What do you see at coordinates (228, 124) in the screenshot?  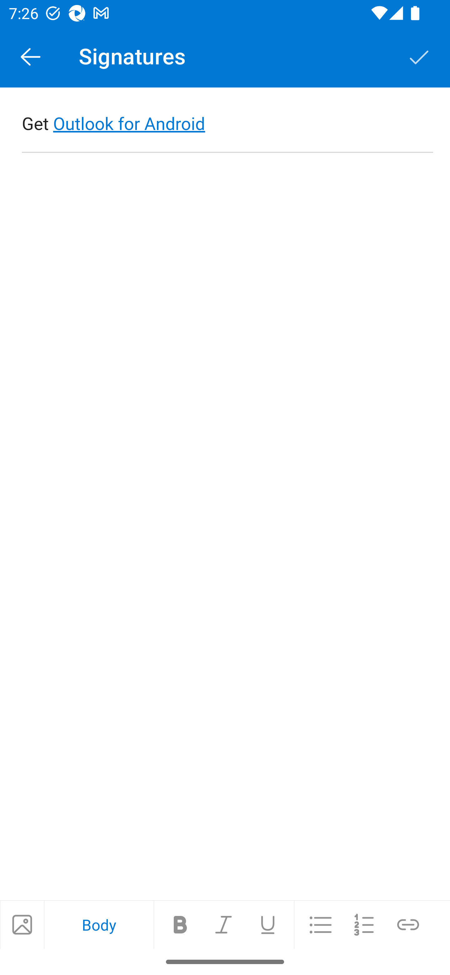 I see `Get Outlook for Android` at bounding box center [228, 124].